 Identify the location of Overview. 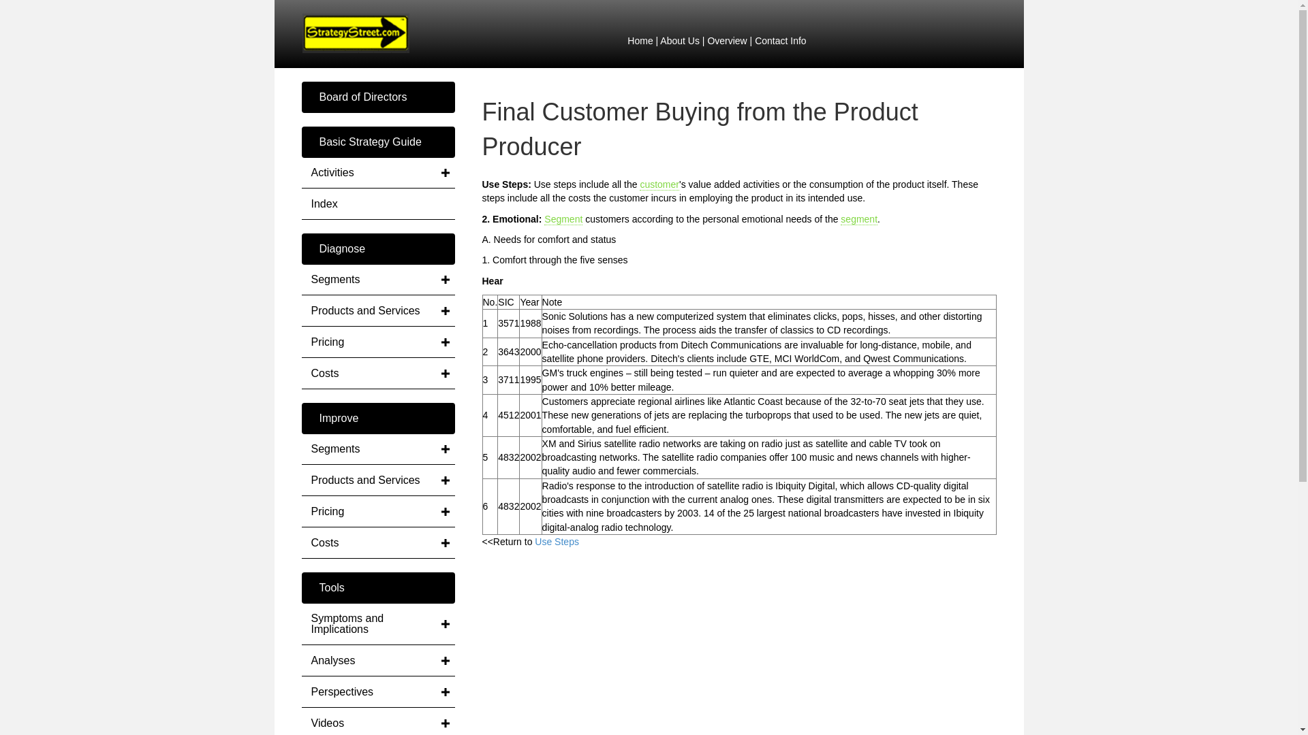
(727, 41).